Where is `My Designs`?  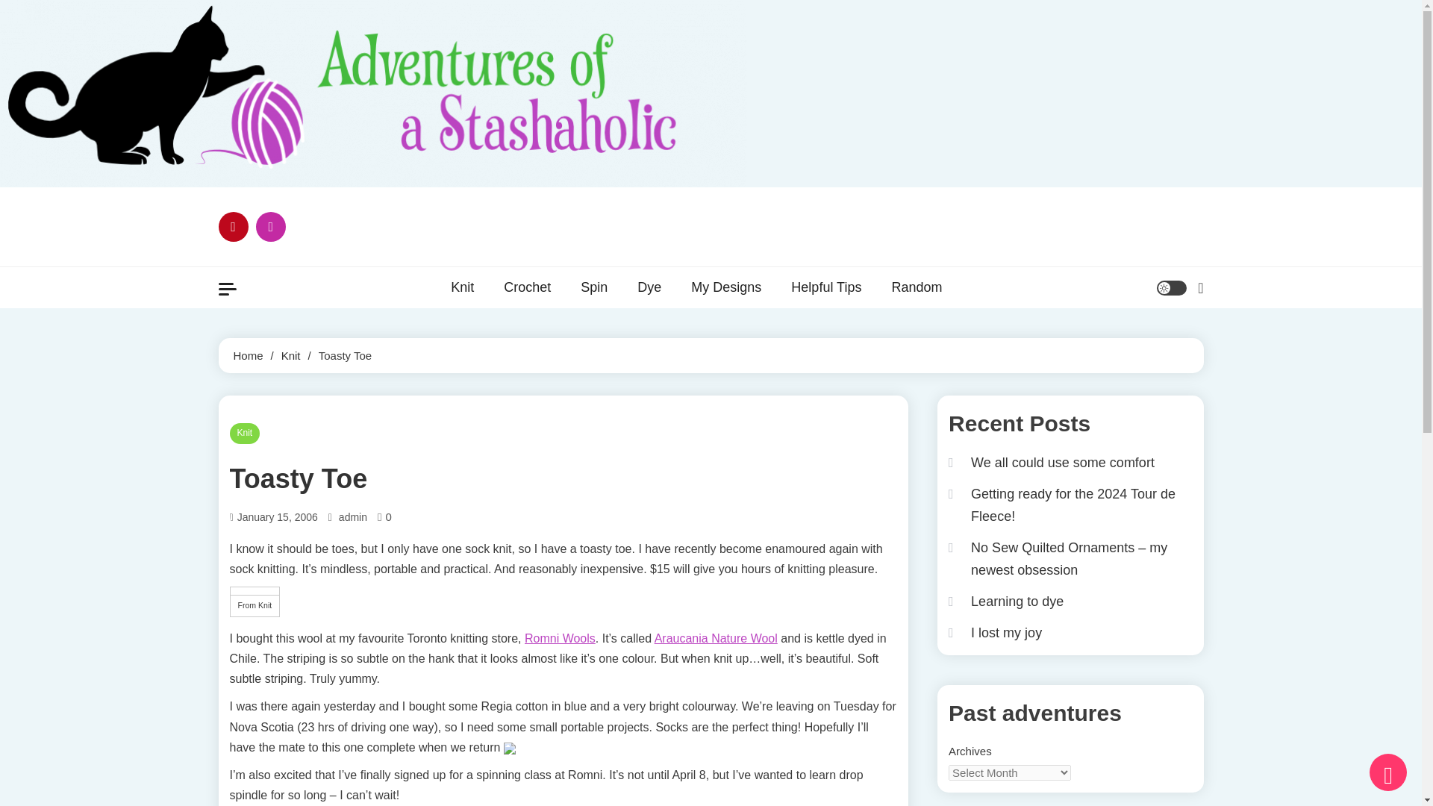 My Designs is located at coordinates (726, 287).